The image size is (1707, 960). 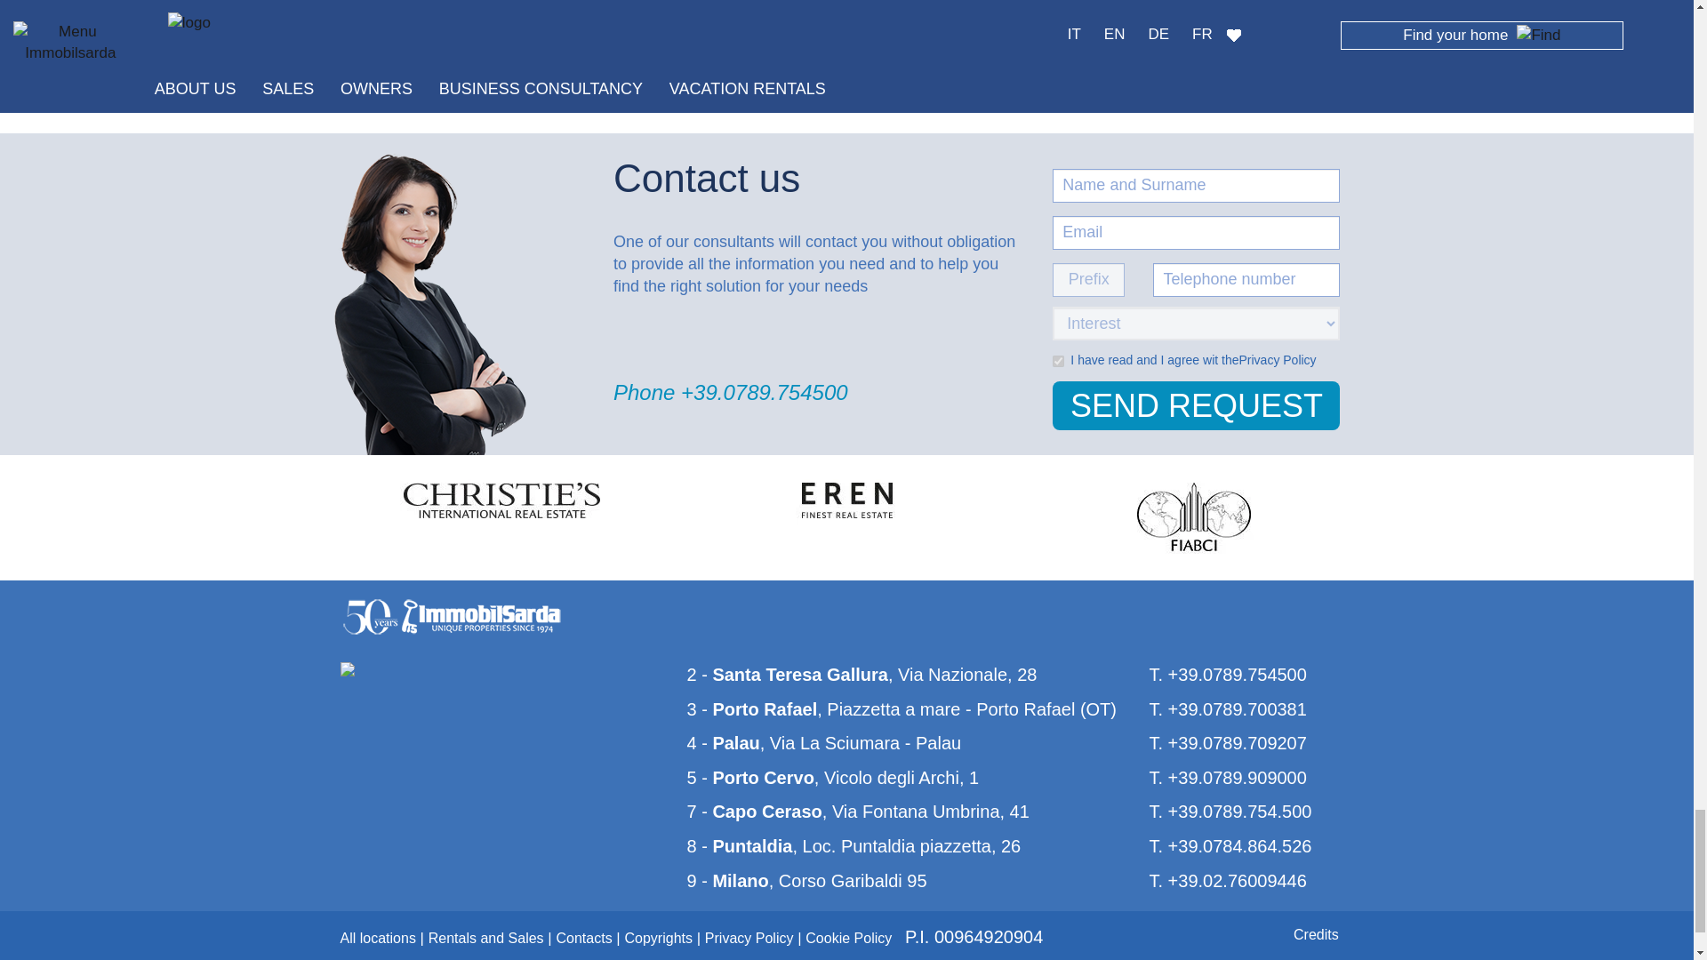 What do you see at coordinates (727, 880) in the screenshot?
I see `agenzia immobiliare Milano` at bounding box center [727, 880].